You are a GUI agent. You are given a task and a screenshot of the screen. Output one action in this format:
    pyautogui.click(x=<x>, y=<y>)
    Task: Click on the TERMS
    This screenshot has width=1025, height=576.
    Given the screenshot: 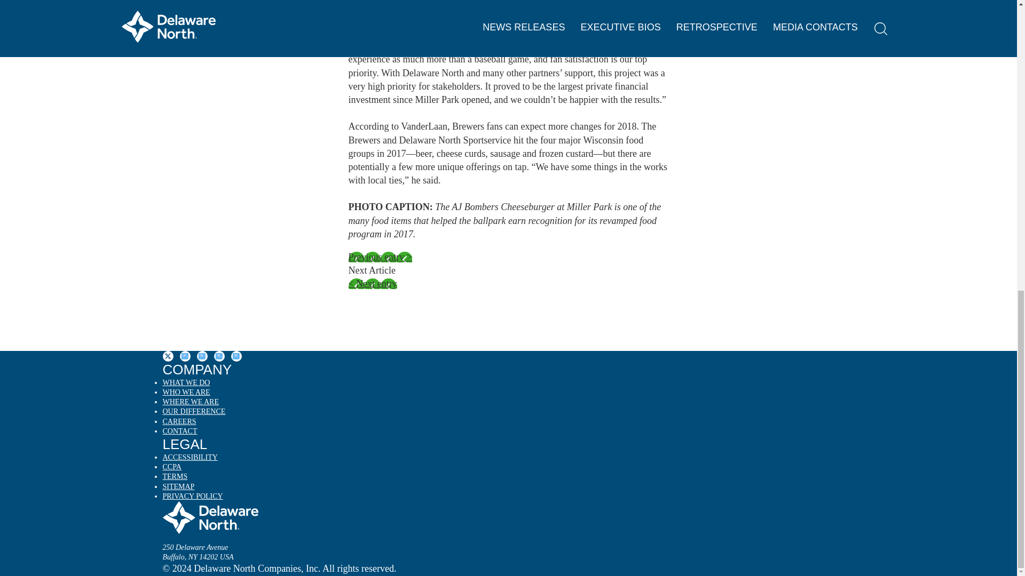 What is the action you would take?
    pyautogui.click(x=175, y=477)
    